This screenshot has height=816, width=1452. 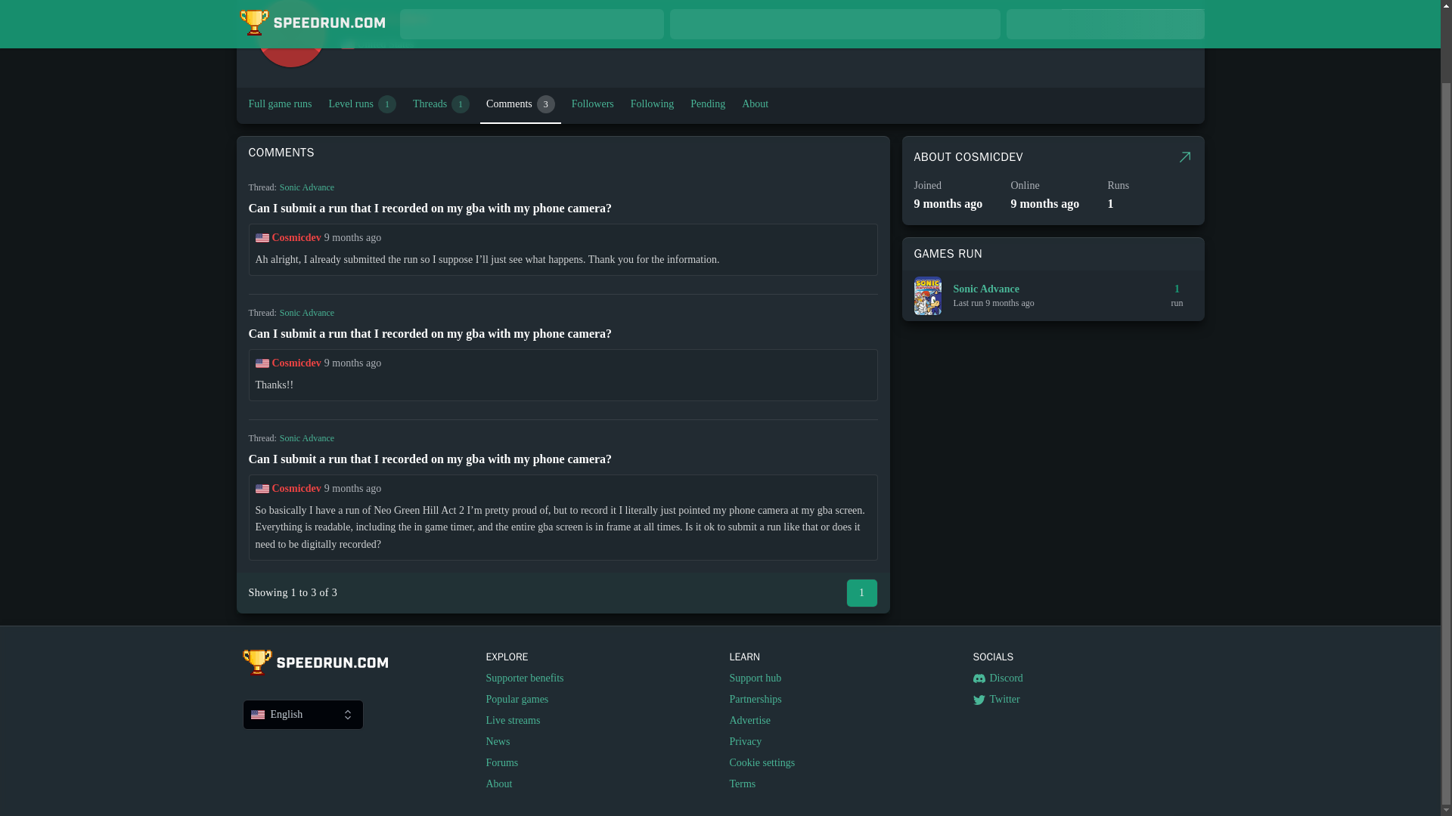 I want to click on Live streams, so click(x=593, y=105).